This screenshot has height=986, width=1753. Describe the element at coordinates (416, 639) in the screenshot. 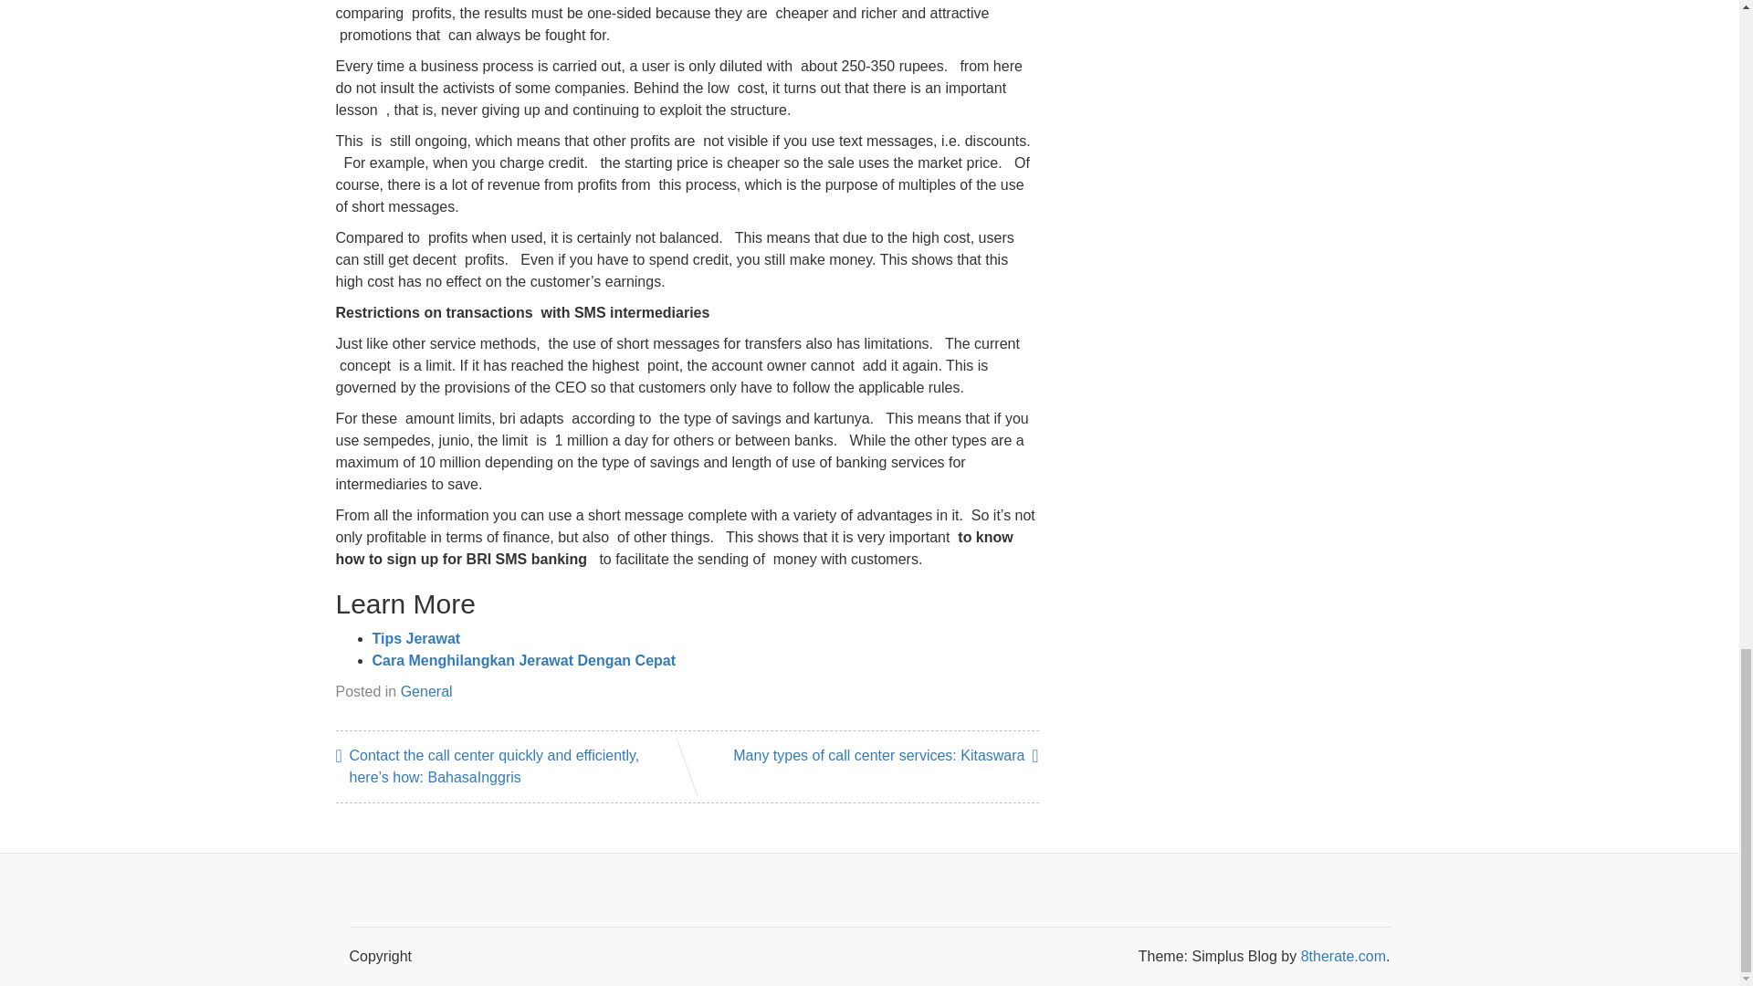

I see `Tips Jerawat` at that location.